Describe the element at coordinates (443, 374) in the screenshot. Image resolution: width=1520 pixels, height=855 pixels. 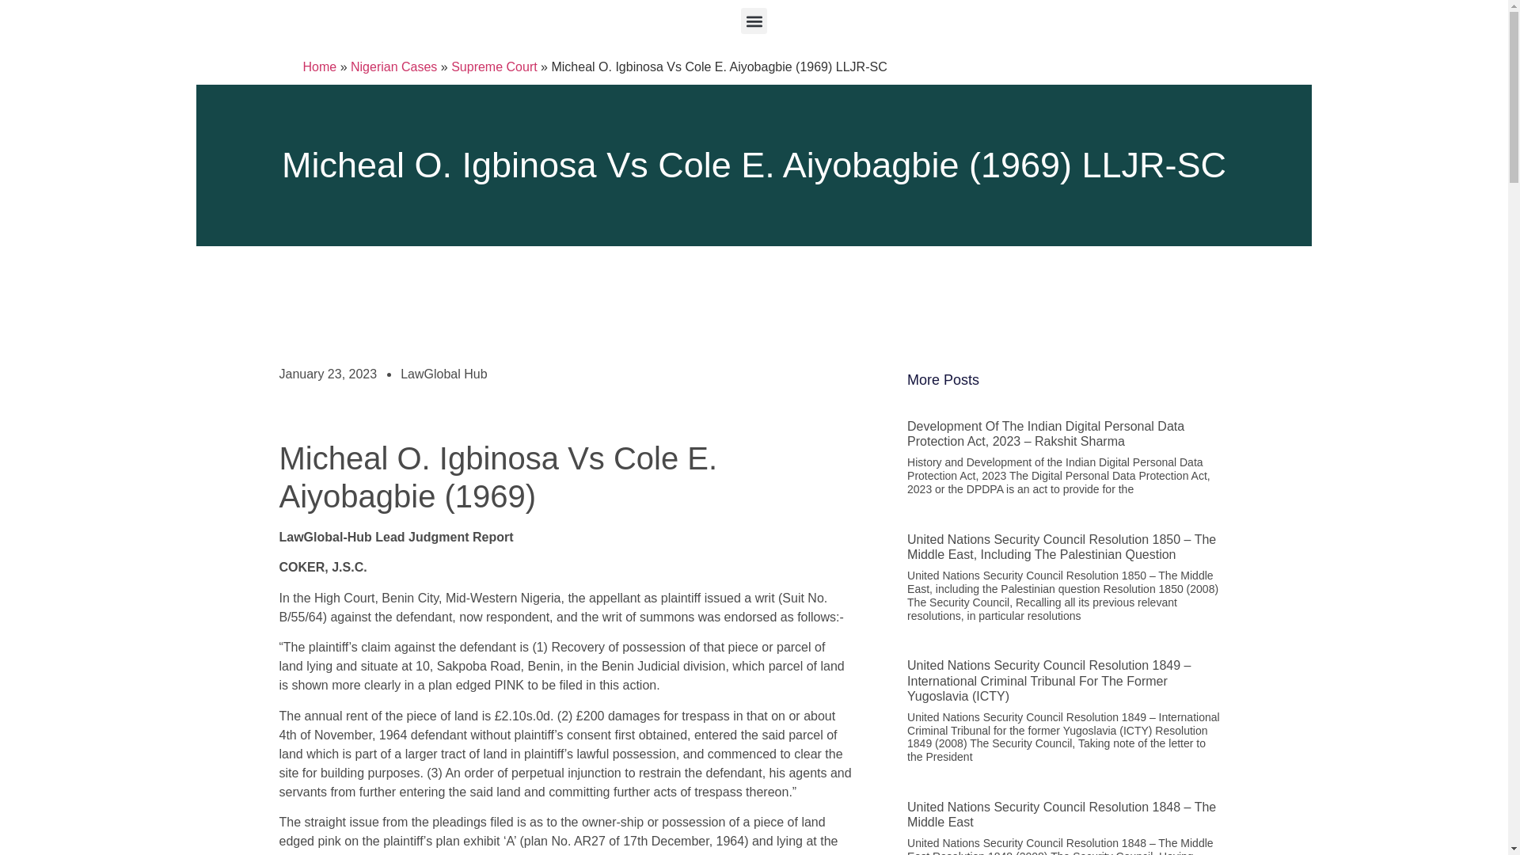
I see `LawGlobal Hub` at that location.